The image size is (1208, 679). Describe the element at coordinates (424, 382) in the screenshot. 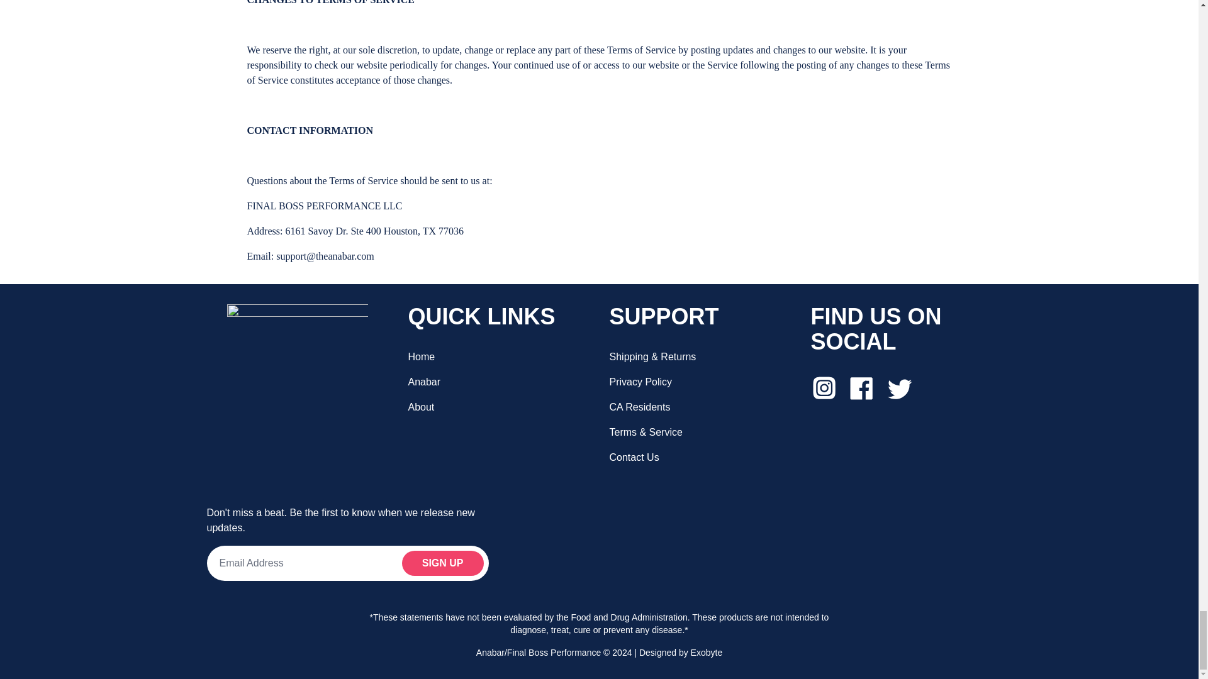

I see `Anabar` at that location.